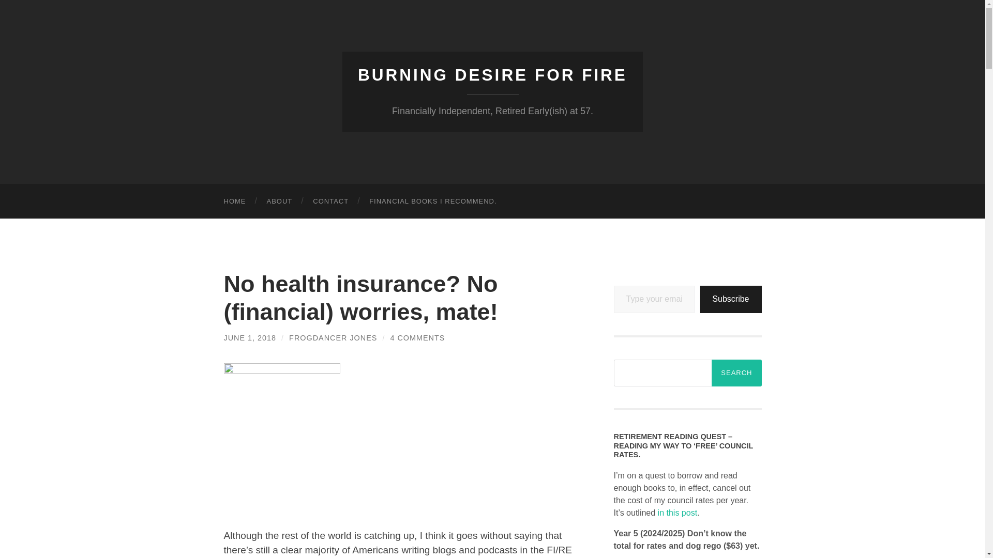  I want to click on CONTACT, so click(330, 202).